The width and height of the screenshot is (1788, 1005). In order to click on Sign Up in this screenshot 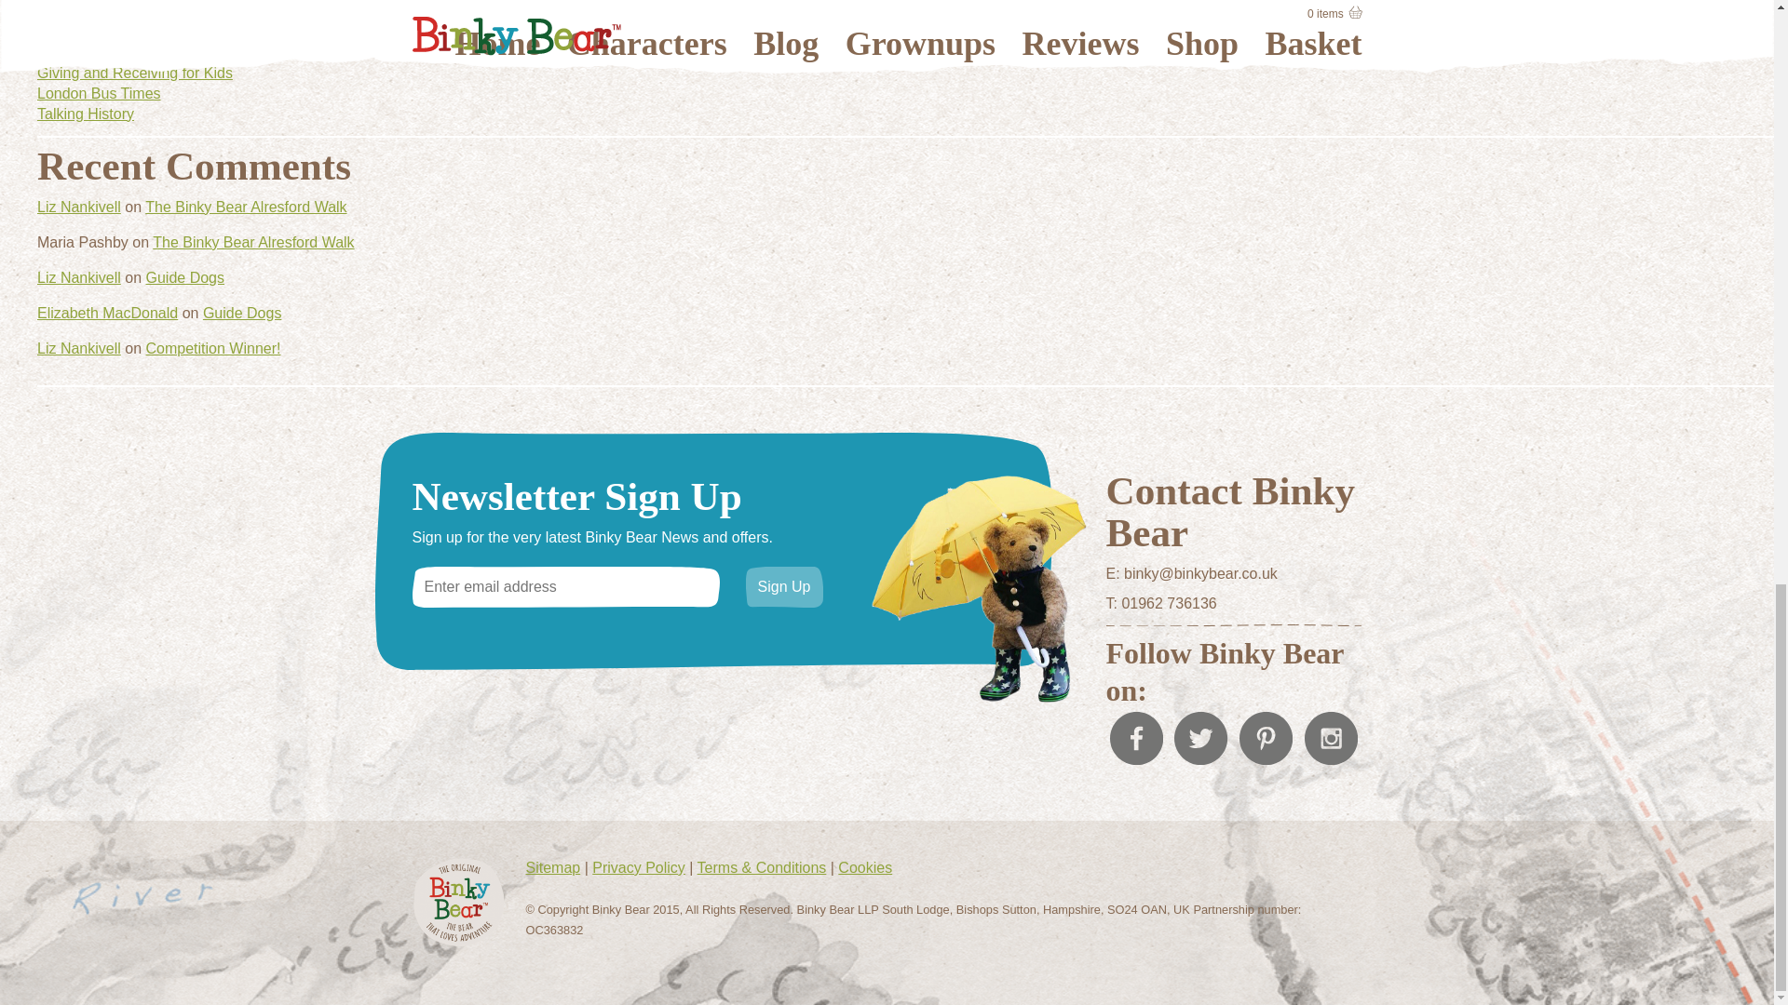, I will do `click(784, 587)`.